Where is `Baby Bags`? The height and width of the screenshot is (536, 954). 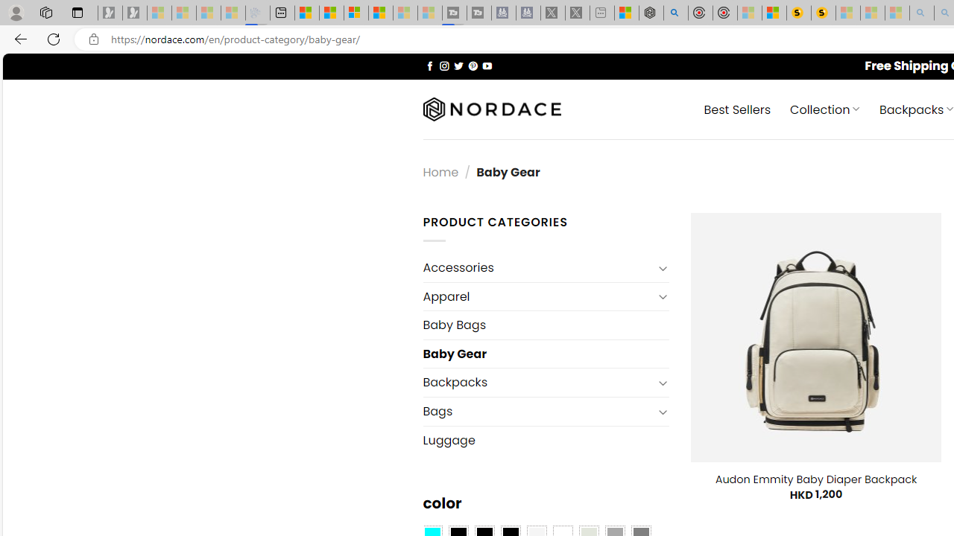 Baby Bags is located at coordinates (546, 325).